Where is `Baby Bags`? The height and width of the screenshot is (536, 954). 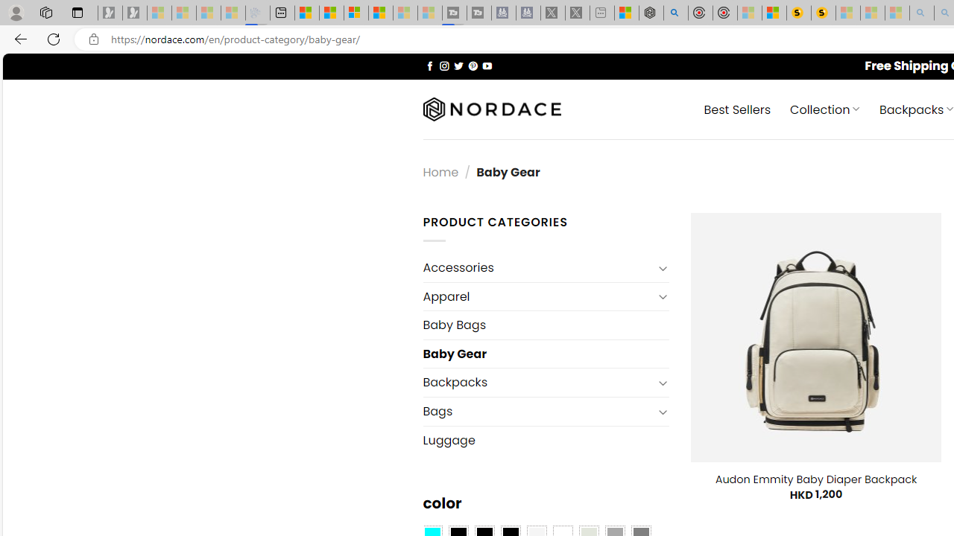 Baby Bags is located at coordinates (546, 325).